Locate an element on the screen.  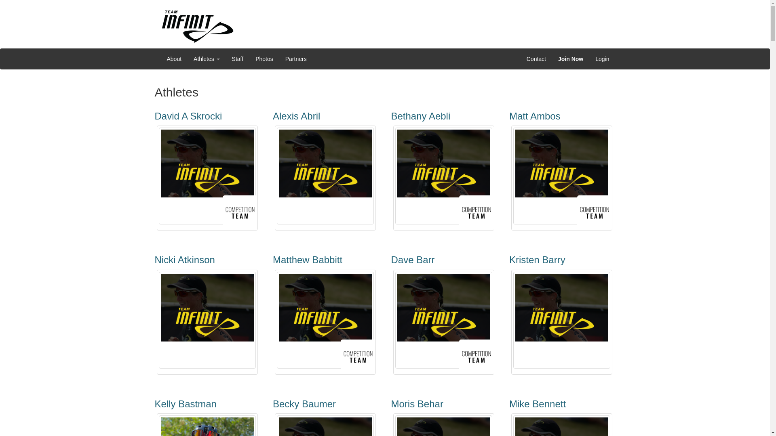
Moris Behar is located at coordinates (417, 404).